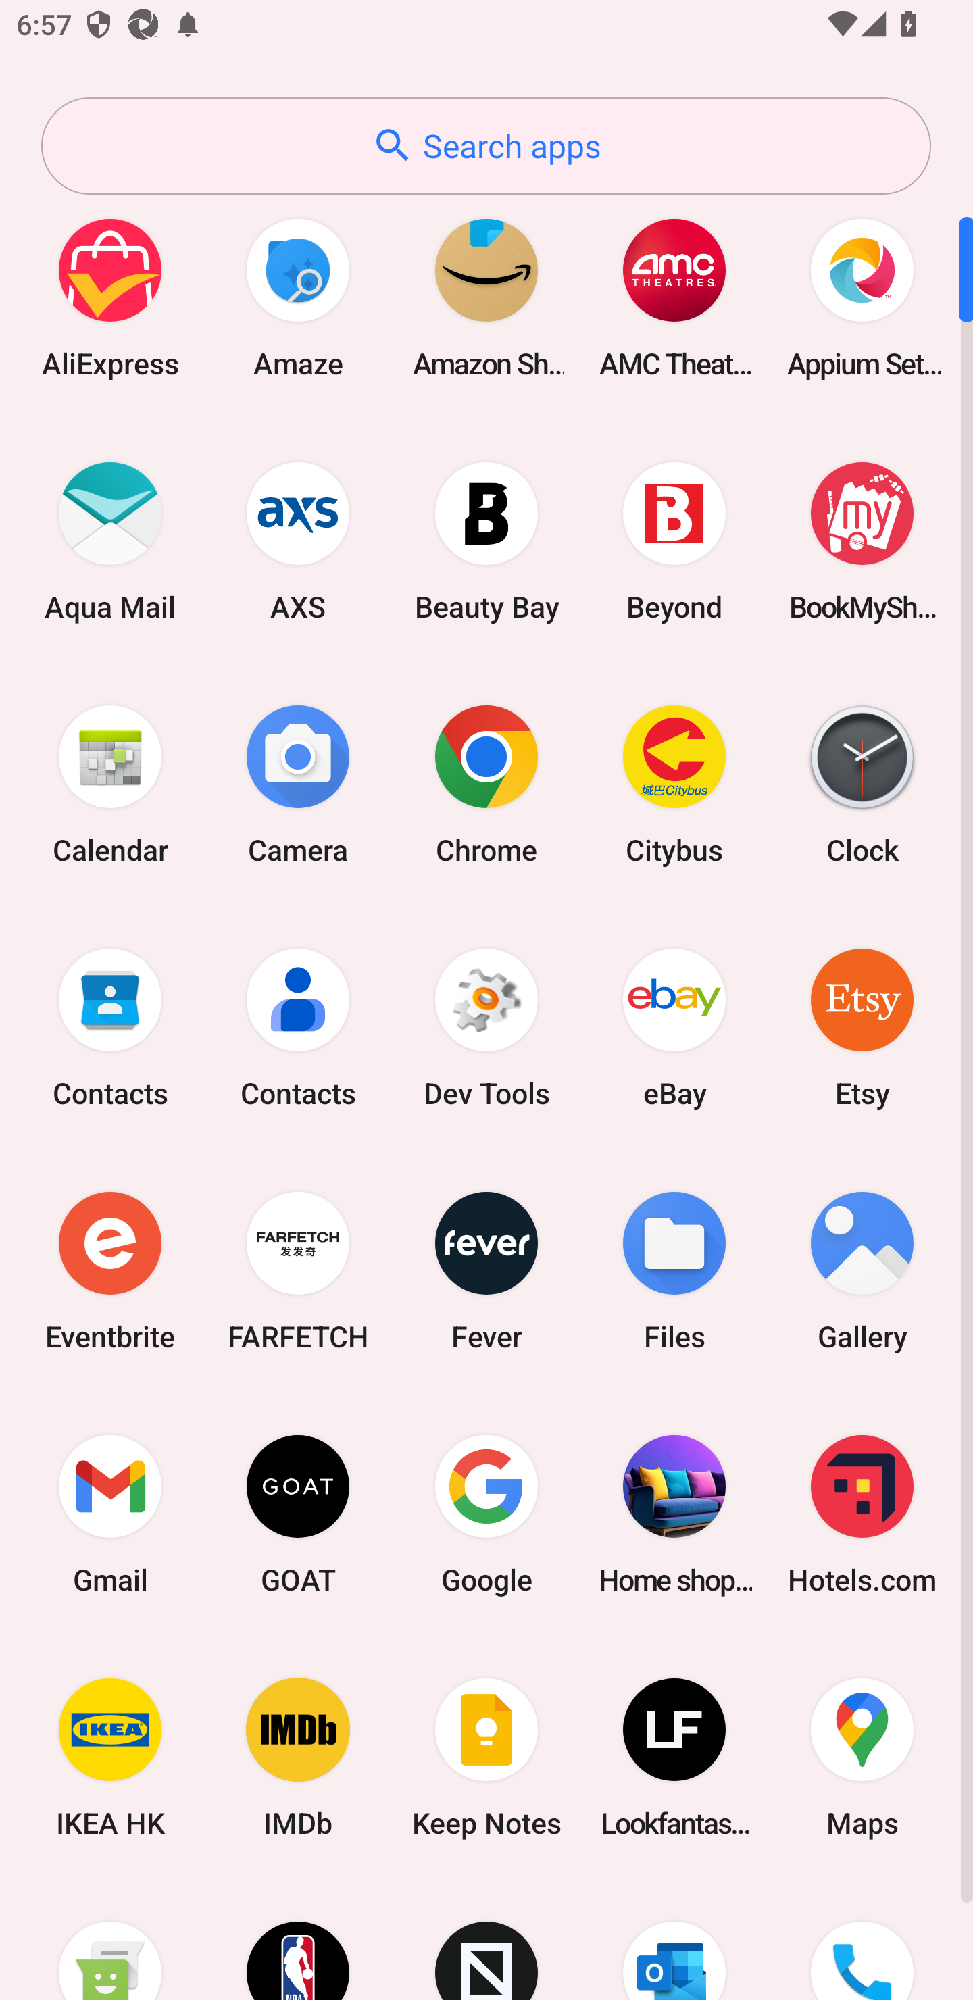 The image size is (973, 2000). I want to click on Keep Notes, so click(487, 1758).